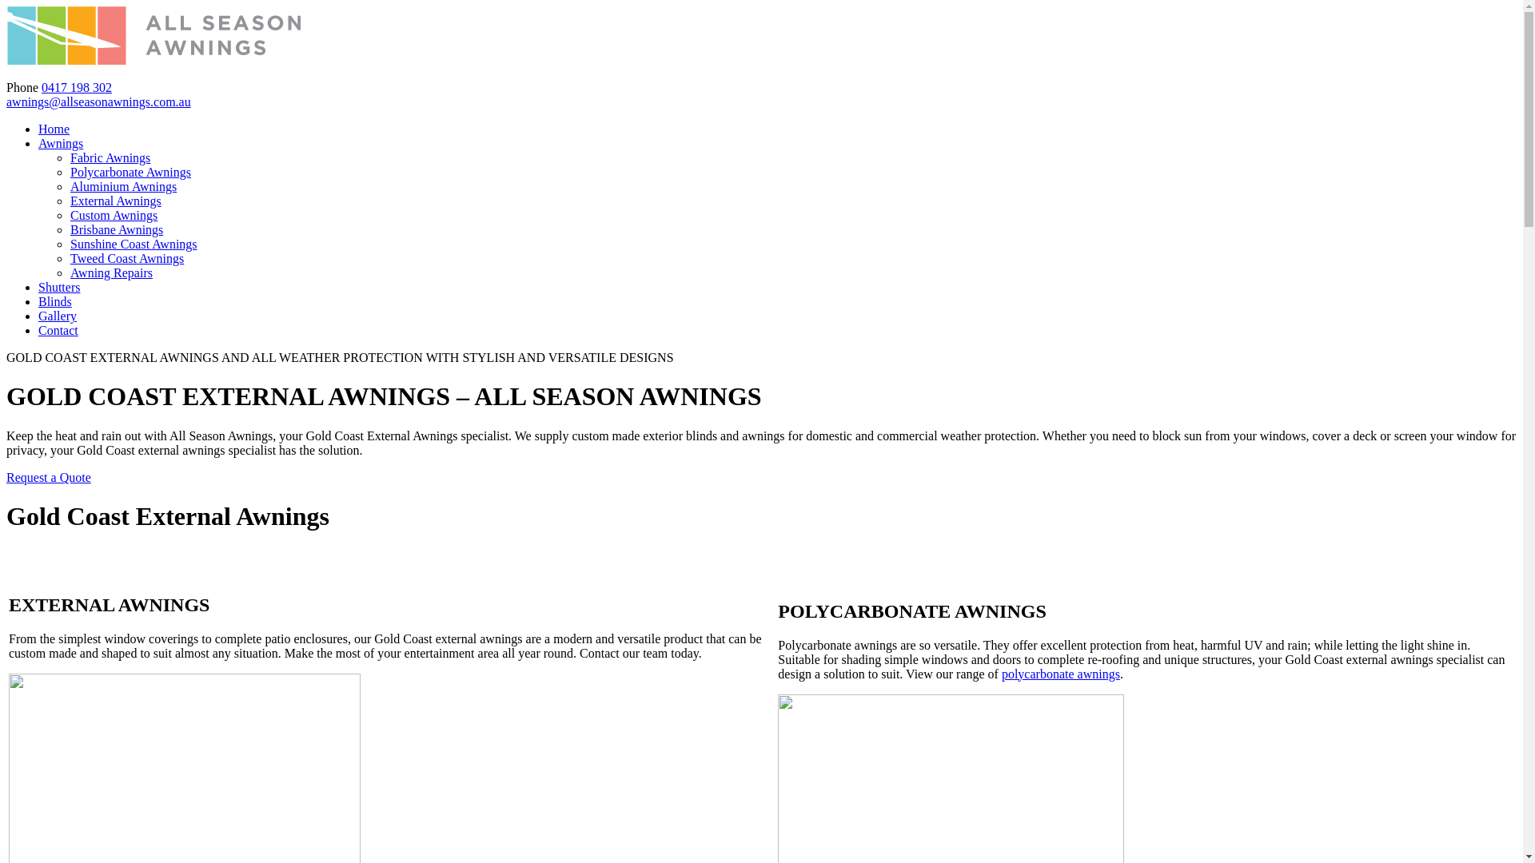  What do you see at coordinates (58, 316) in the screenshot?
I see `Gallery` at bounding box center [58, 316].